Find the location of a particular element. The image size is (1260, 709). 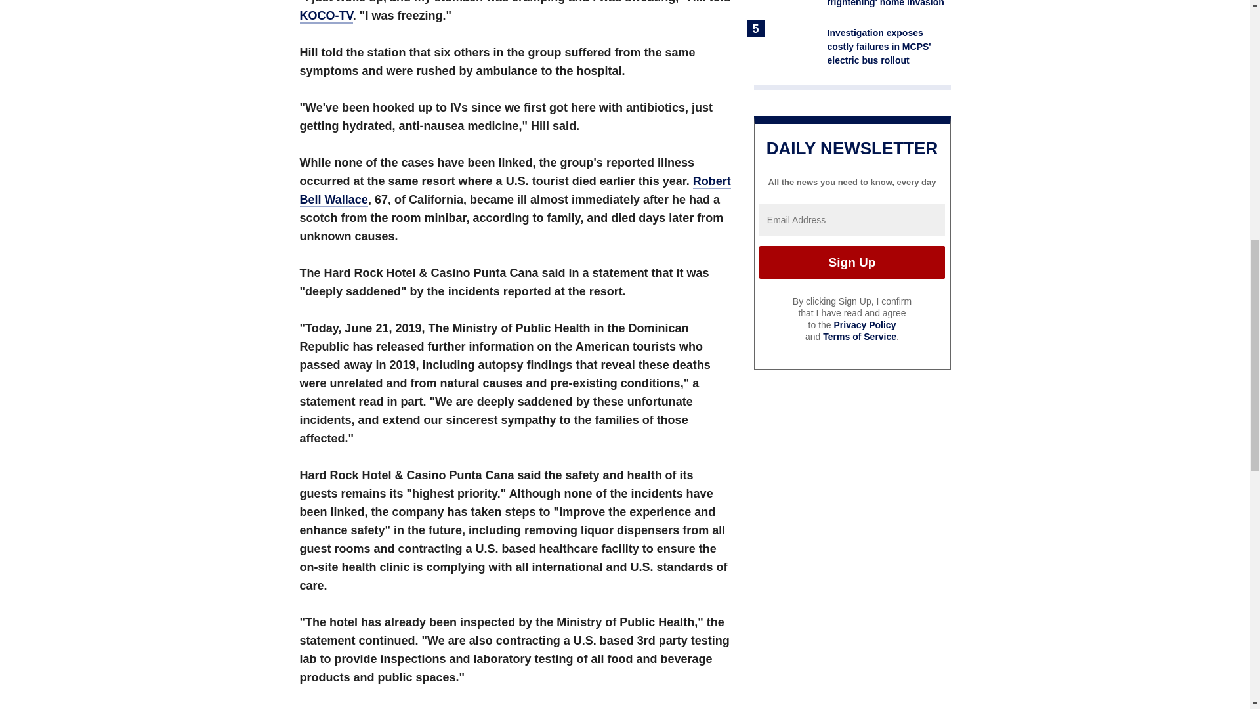

Sign Up is located at coordinates (852, 263).